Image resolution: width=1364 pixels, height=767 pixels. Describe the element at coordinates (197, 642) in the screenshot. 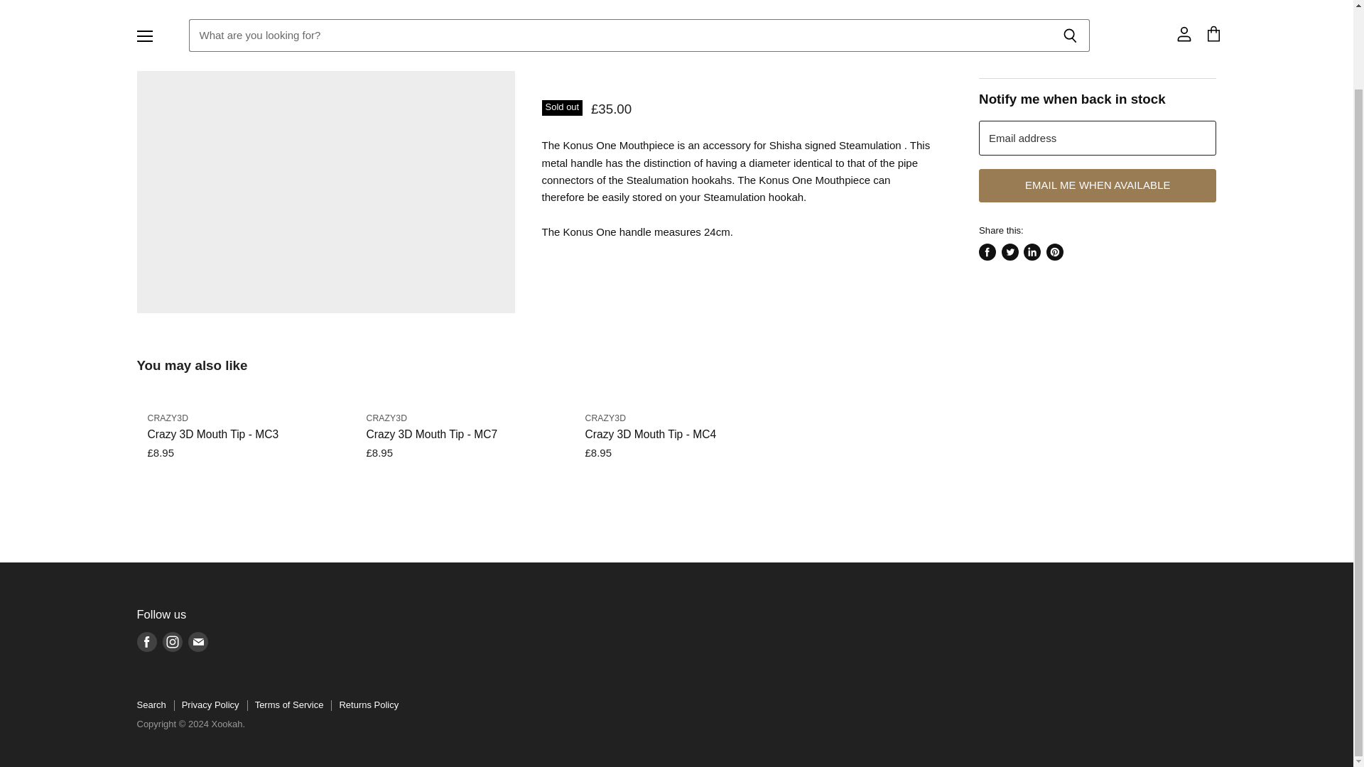

I see `E-mail` at that location.